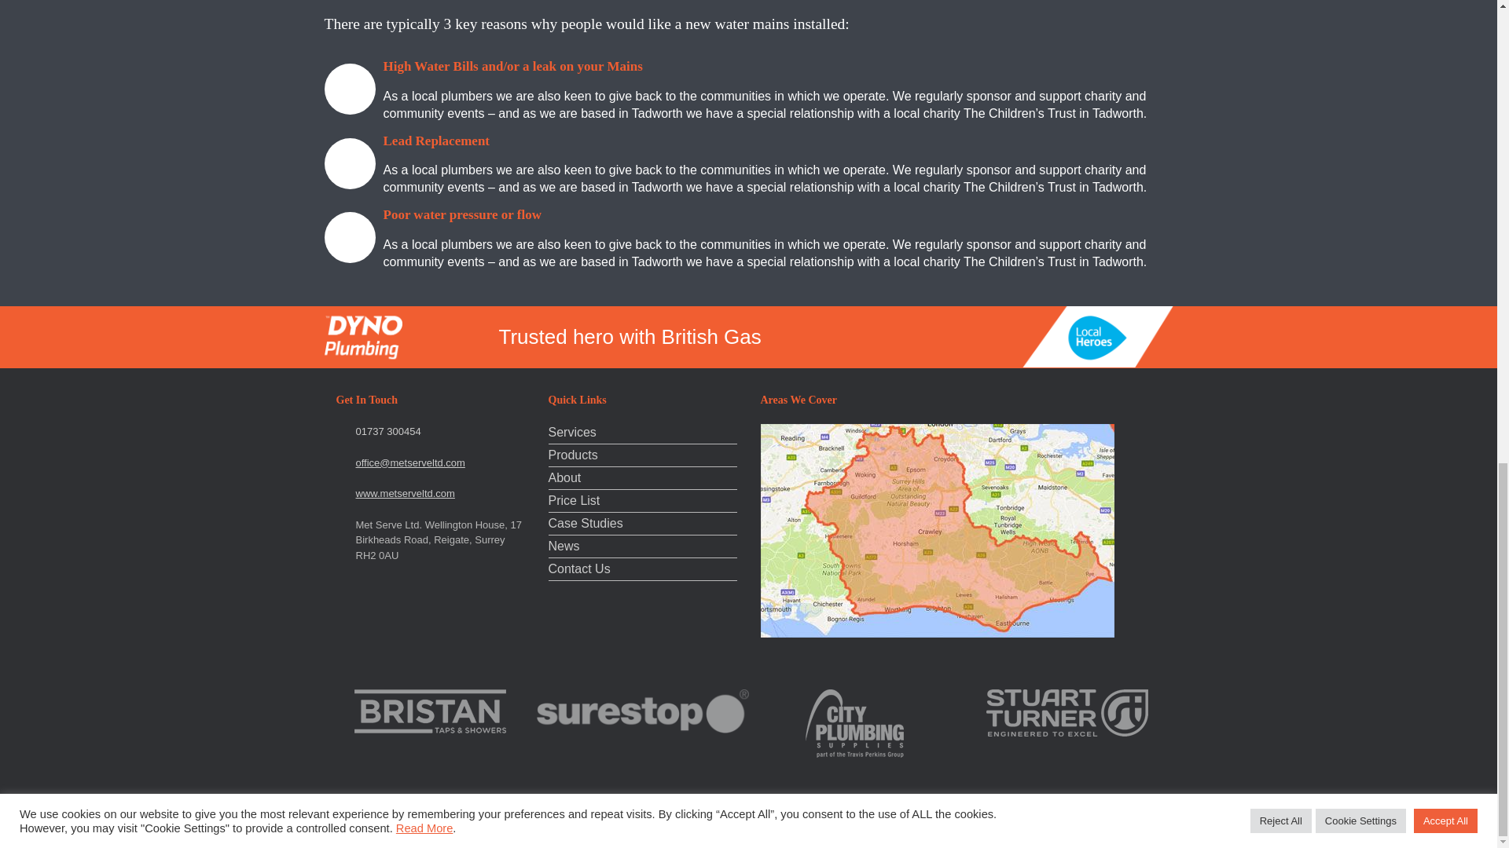 This screenshot has width=1509, height=848. I want to click on About, so click(643, 480).